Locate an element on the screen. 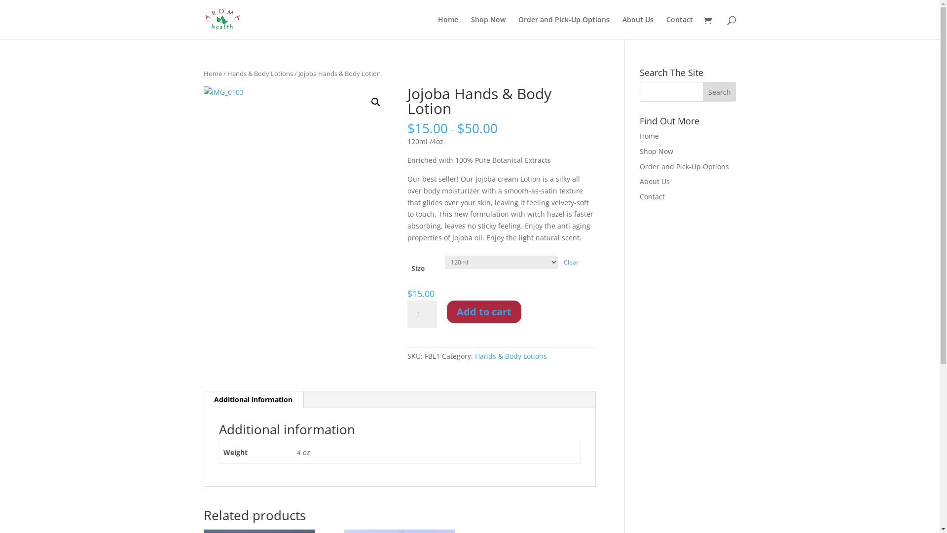  Shop Now is located at coordinates (656, 151).